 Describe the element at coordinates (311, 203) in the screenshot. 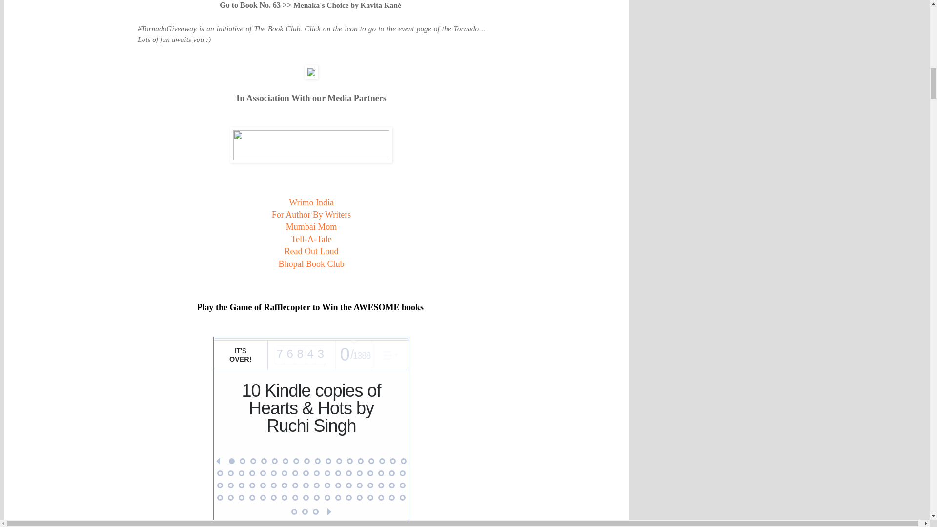

I see `Wrimo India` at that location.